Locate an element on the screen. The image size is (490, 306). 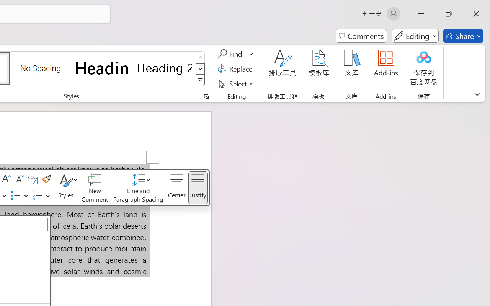
Heading 1 is located at coordinates (103, 68).